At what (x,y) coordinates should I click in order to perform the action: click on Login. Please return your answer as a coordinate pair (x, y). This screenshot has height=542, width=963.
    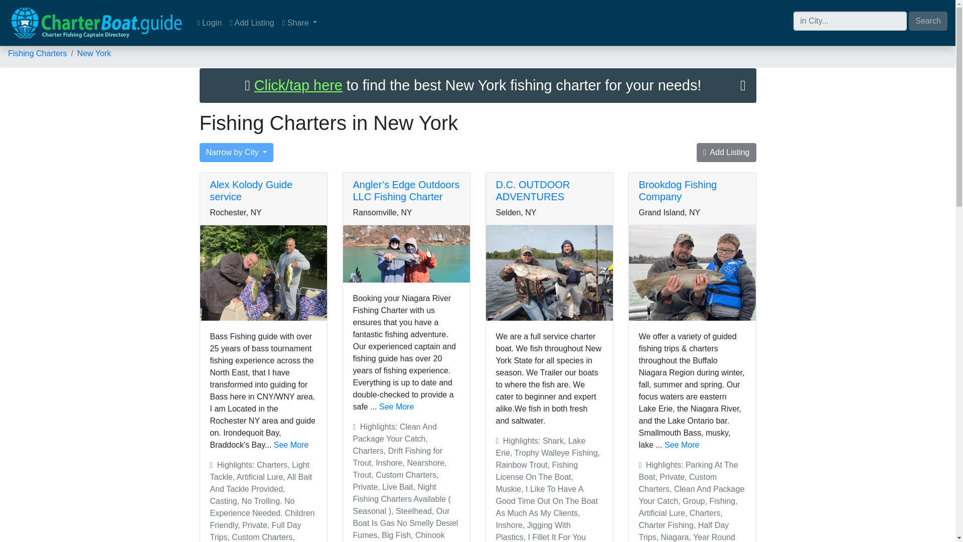
    Looking at the image, I should click on (209, 23).